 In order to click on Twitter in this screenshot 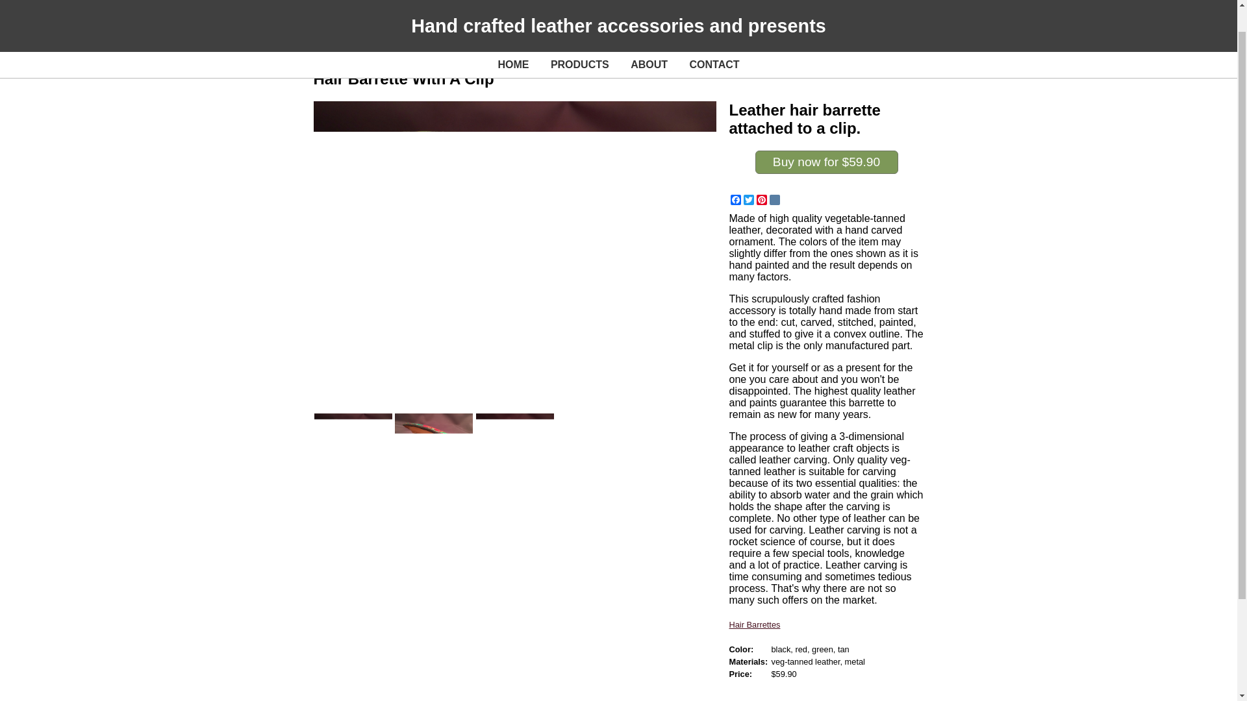, I will do `click(748, 200)`.